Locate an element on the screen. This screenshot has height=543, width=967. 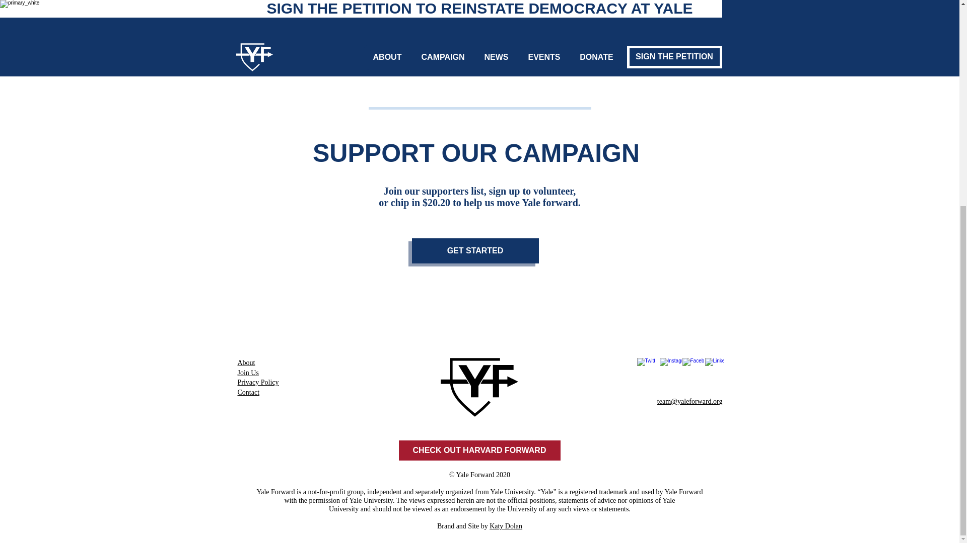
About is located at coordinates (246, 362).